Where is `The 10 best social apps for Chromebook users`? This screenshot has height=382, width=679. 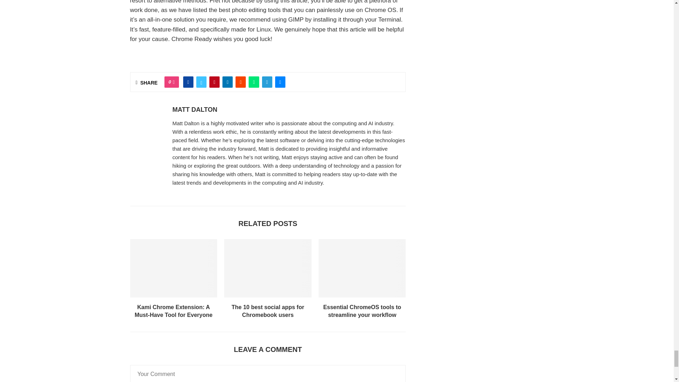
The 10 best social apps for Chromebook users is located at coordinates (268, 268).